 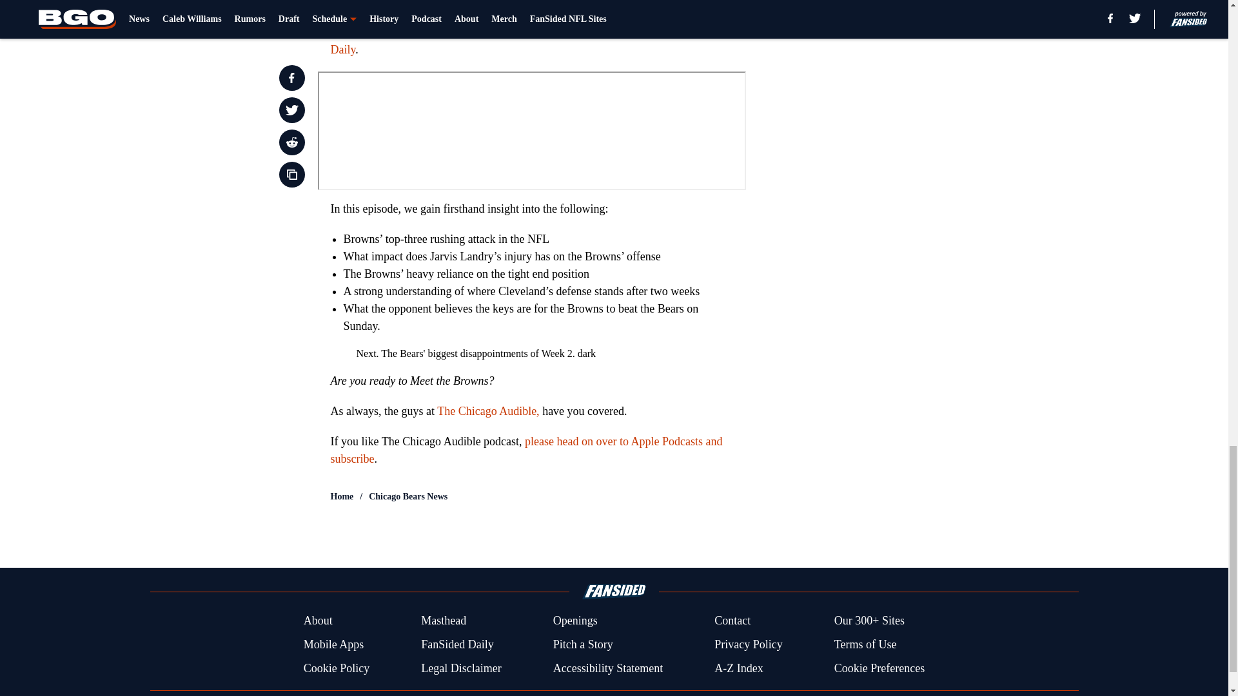 I want to click on About, so click(x=318, y=621).